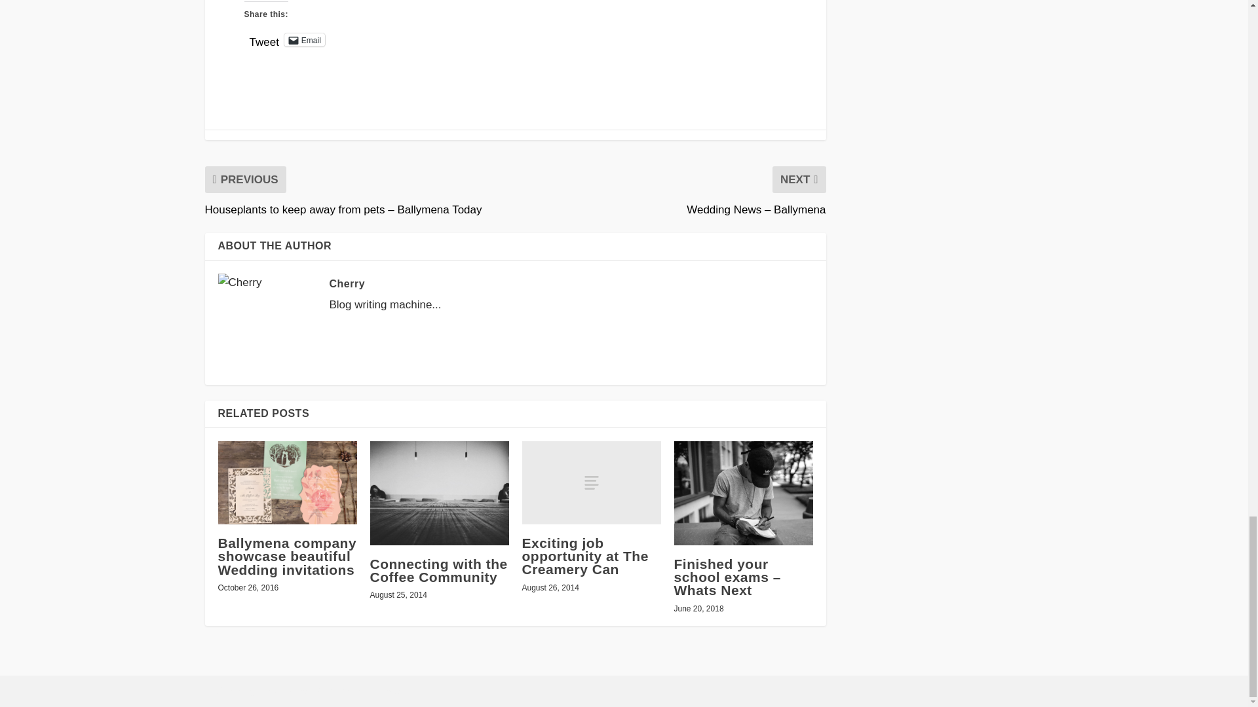  I want to click on Ballymena company showcase beautiful Wedding invitations, so click(287, 482).